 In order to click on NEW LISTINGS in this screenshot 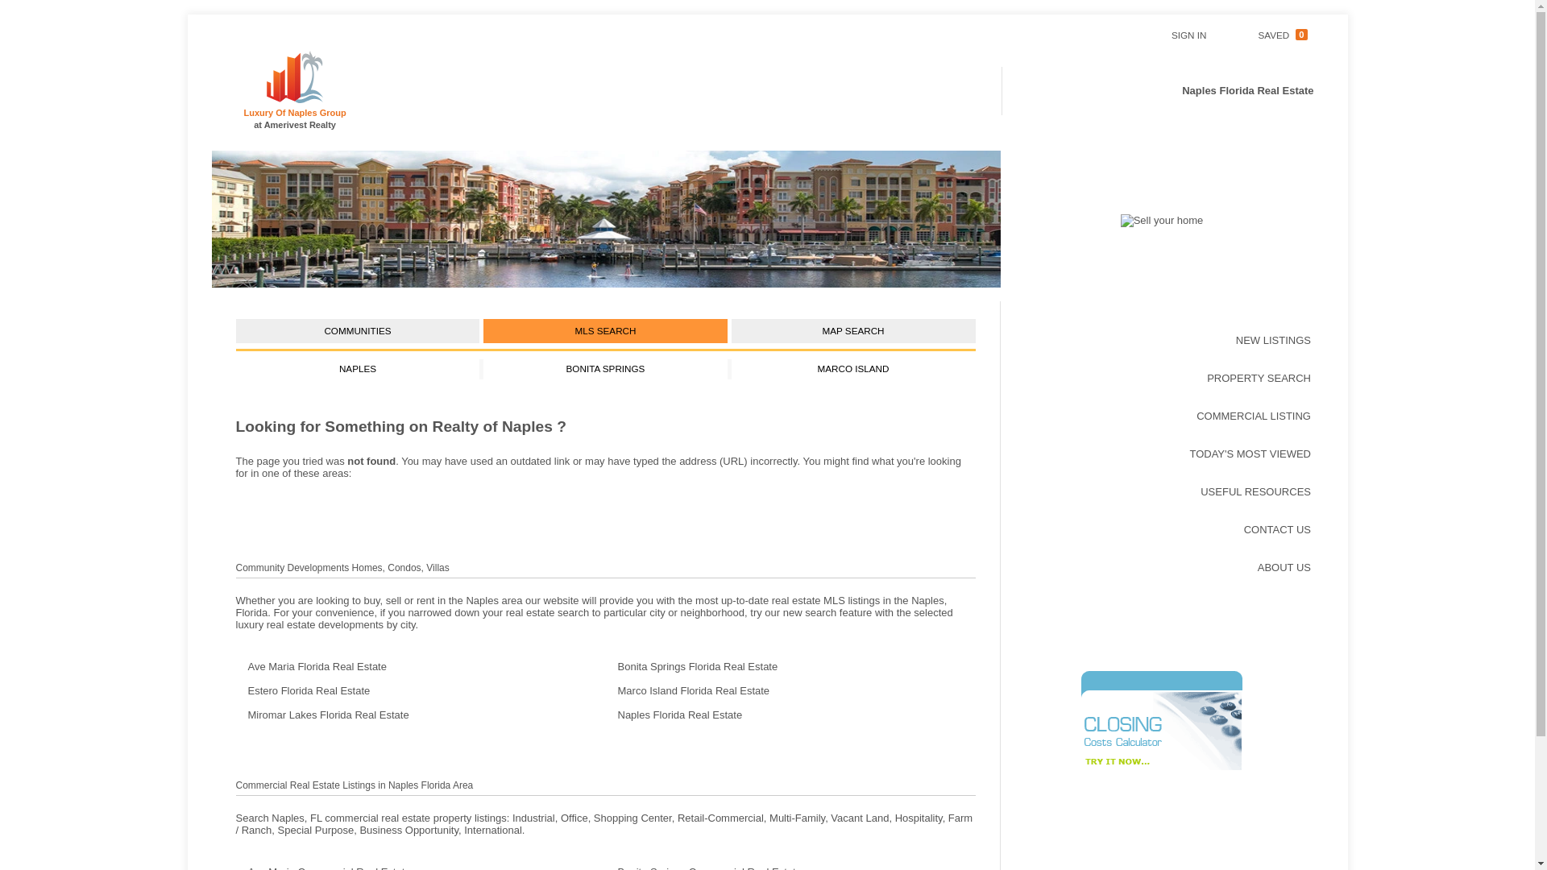, I will do `click(1273, 34)`.